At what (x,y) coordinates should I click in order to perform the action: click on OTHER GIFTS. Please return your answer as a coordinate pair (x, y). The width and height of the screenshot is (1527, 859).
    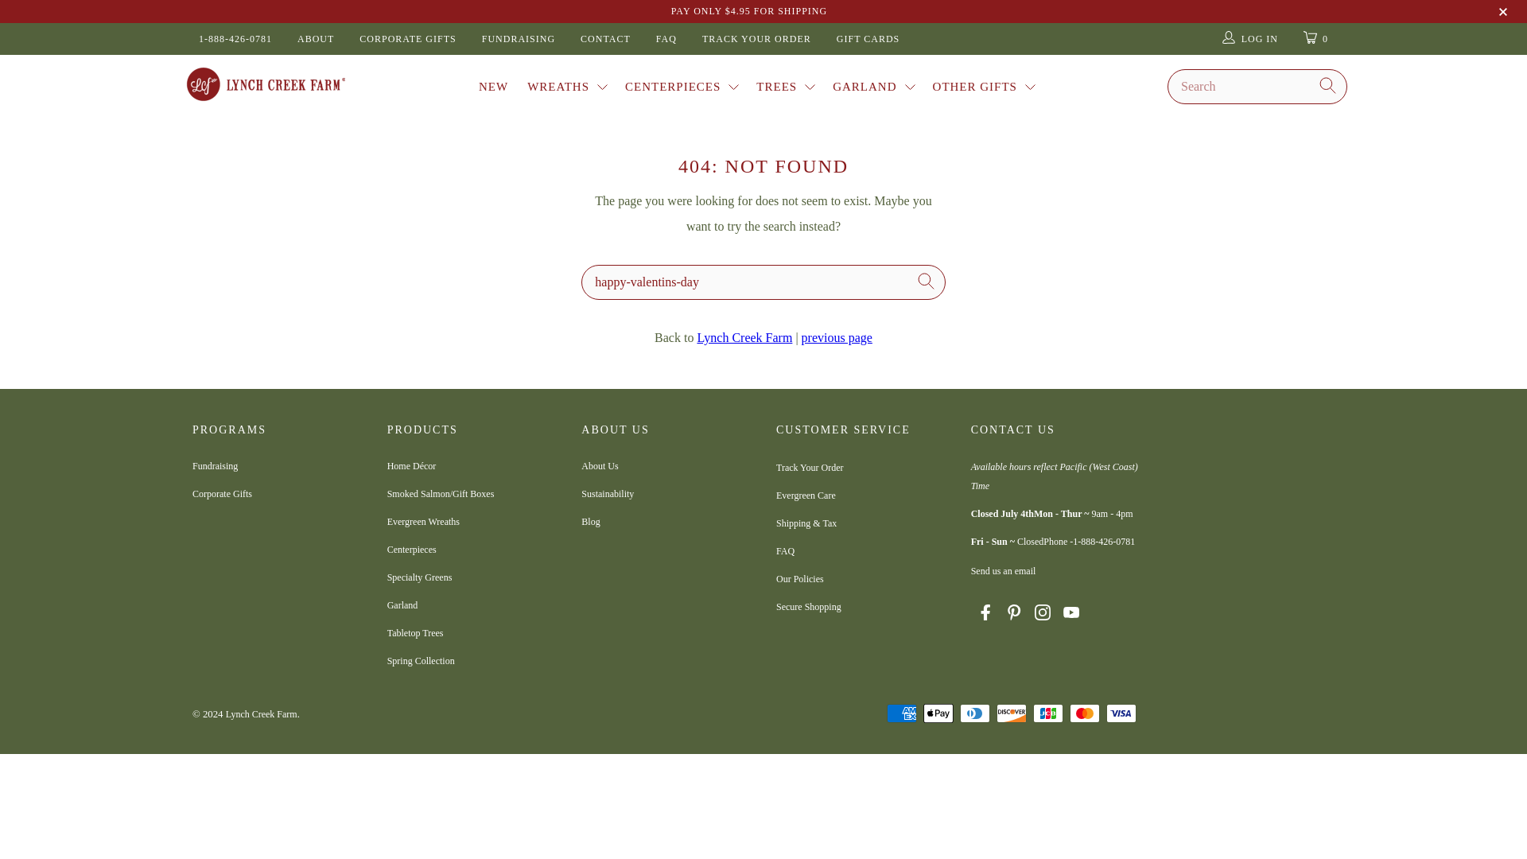
    Looking at the image, I should click on (986, 86).